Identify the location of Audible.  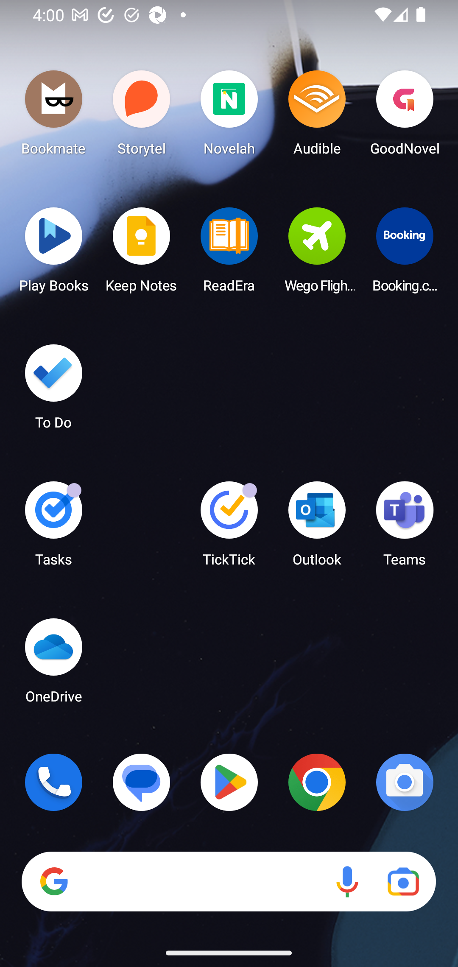
(317, 116).